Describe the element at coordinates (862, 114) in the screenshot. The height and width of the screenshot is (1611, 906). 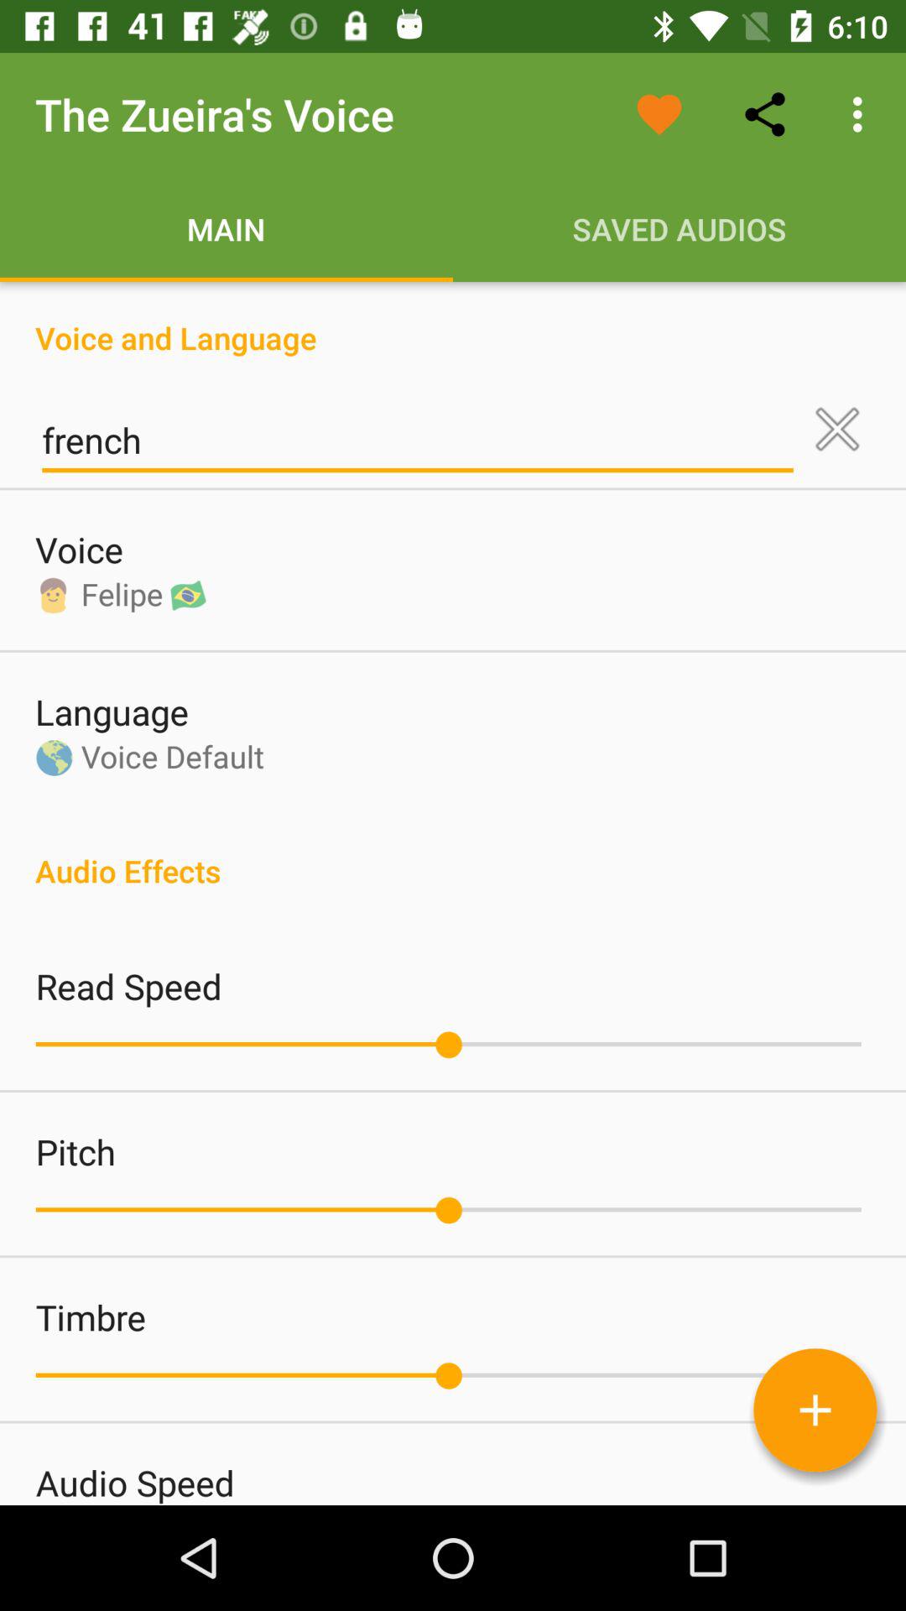
I see `click the item above the voice and language item` at that location.